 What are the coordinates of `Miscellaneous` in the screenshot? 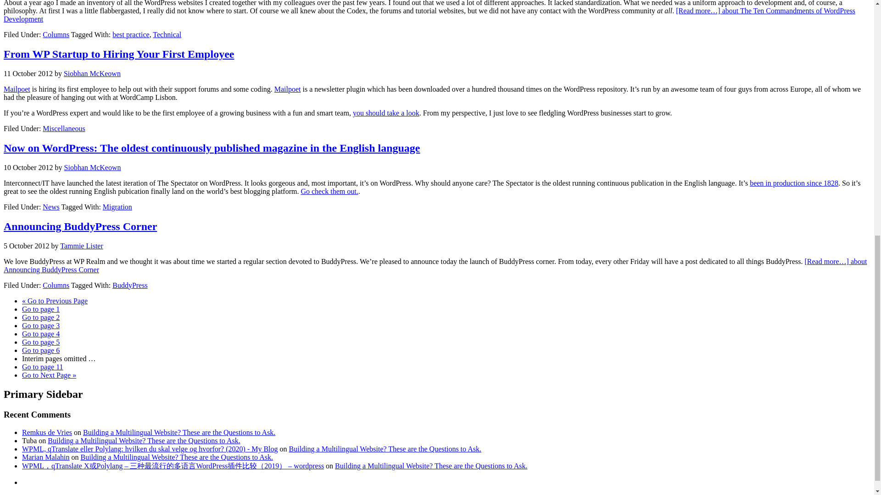 It's located at (63, 128).